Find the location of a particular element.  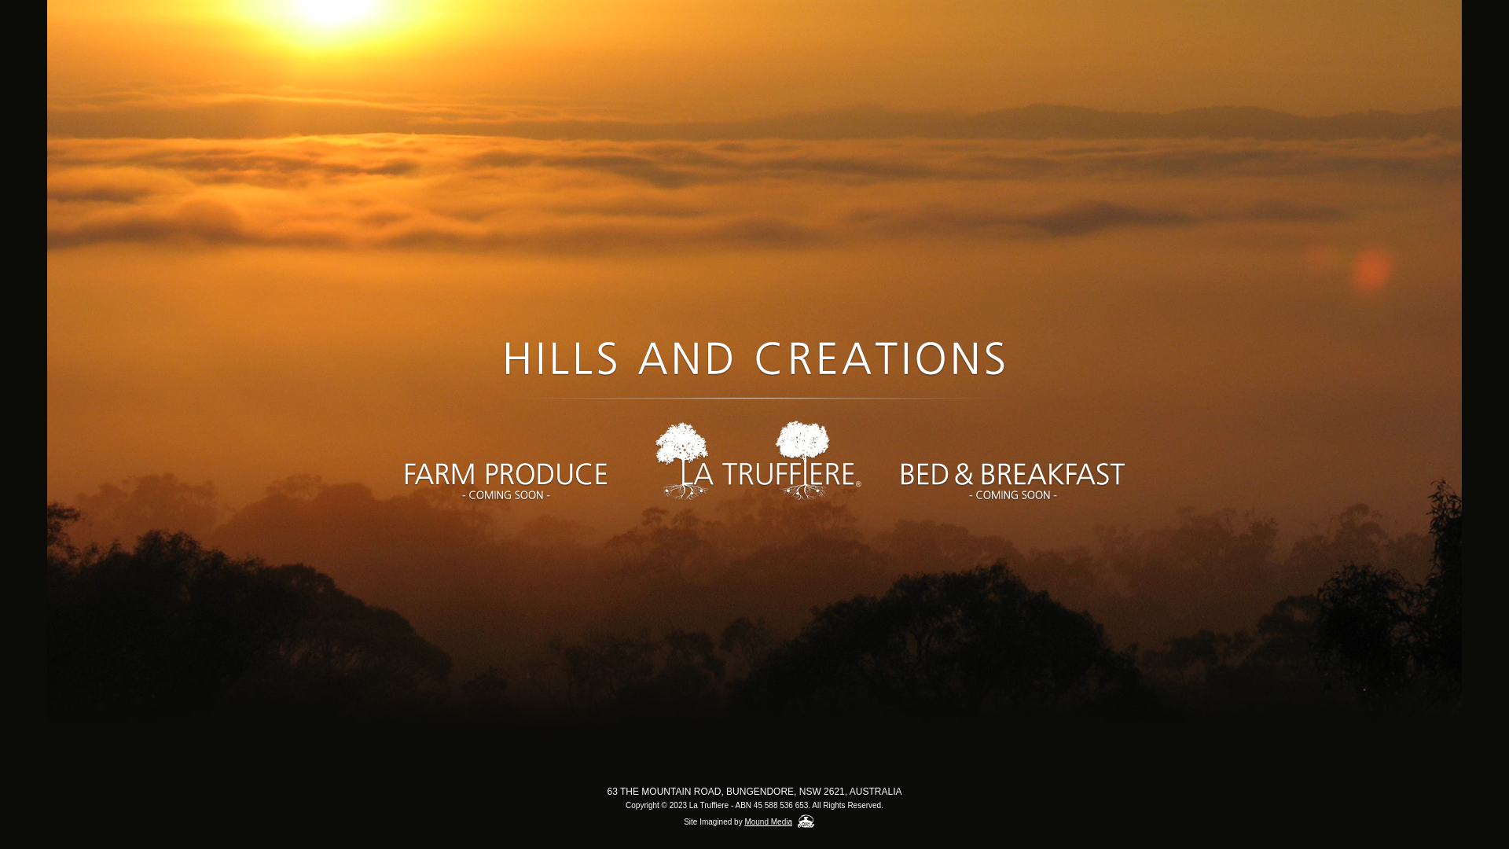

La Truffiere is located at coordinates (754, 464).